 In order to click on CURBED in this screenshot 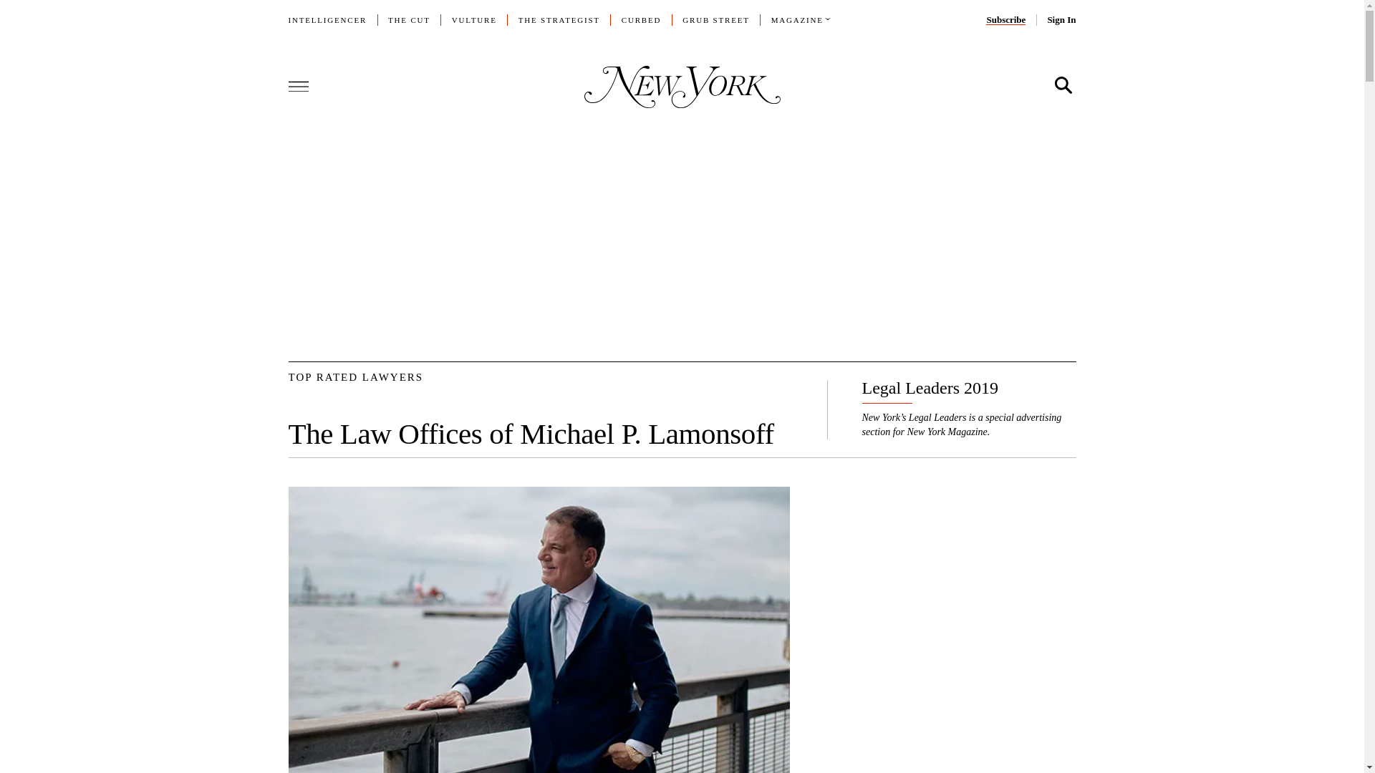, I will do `click(641, 19)`.